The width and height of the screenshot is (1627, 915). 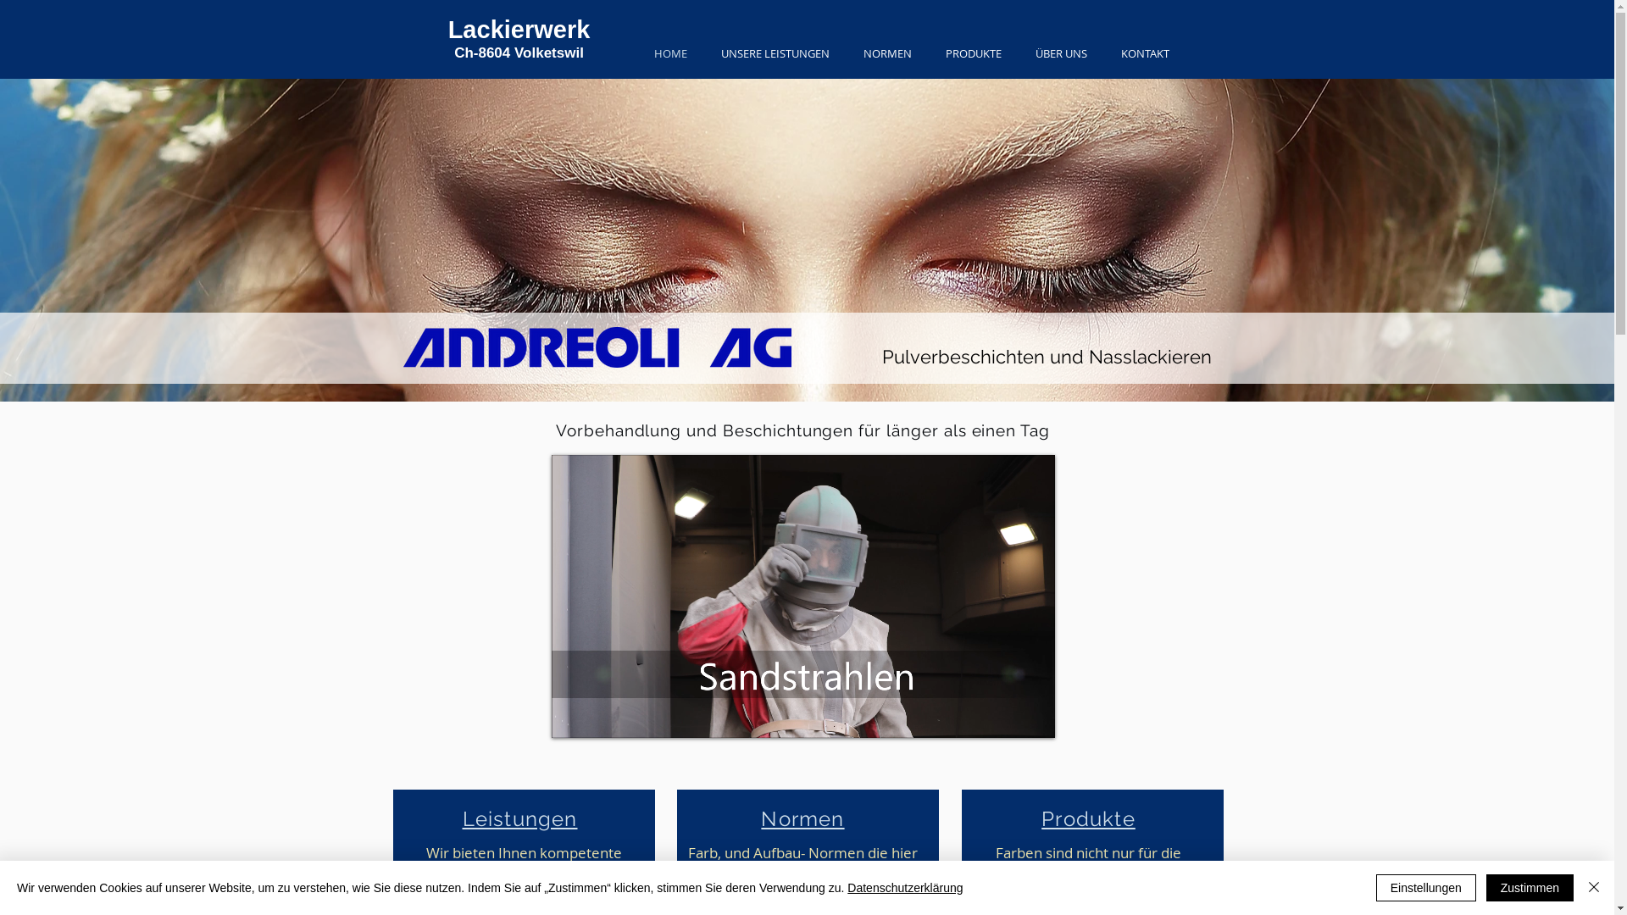 What do you see at coordinates (519, 30) in the screenshot?
I see `Lackierwerk` at bounding box center [519, 30].